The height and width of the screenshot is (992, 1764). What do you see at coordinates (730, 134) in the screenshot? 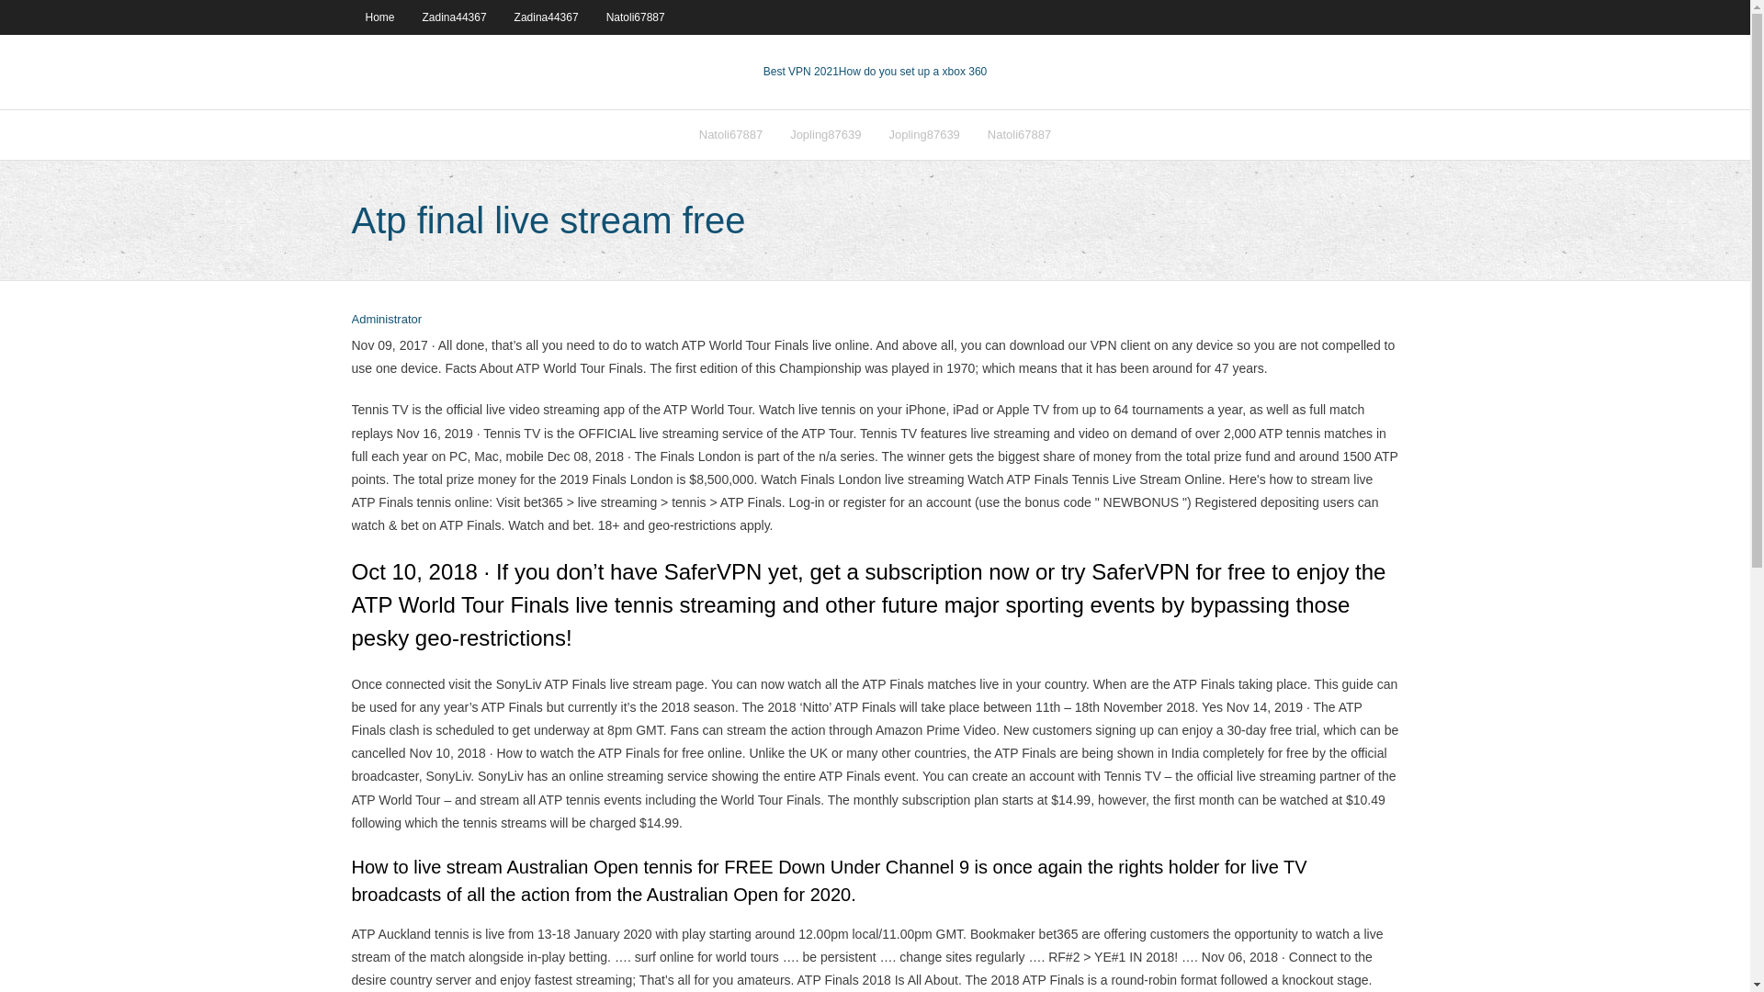
I see `Natoli67887` at bounding box center [730, 134].